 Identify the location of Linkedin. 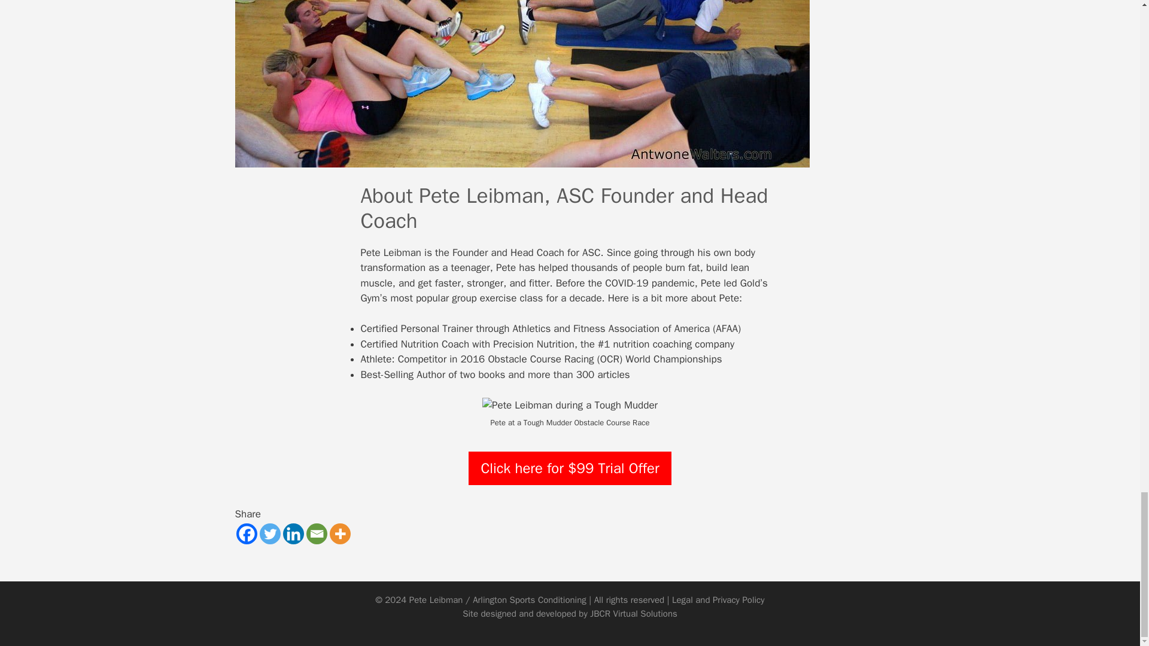
(293, 534).